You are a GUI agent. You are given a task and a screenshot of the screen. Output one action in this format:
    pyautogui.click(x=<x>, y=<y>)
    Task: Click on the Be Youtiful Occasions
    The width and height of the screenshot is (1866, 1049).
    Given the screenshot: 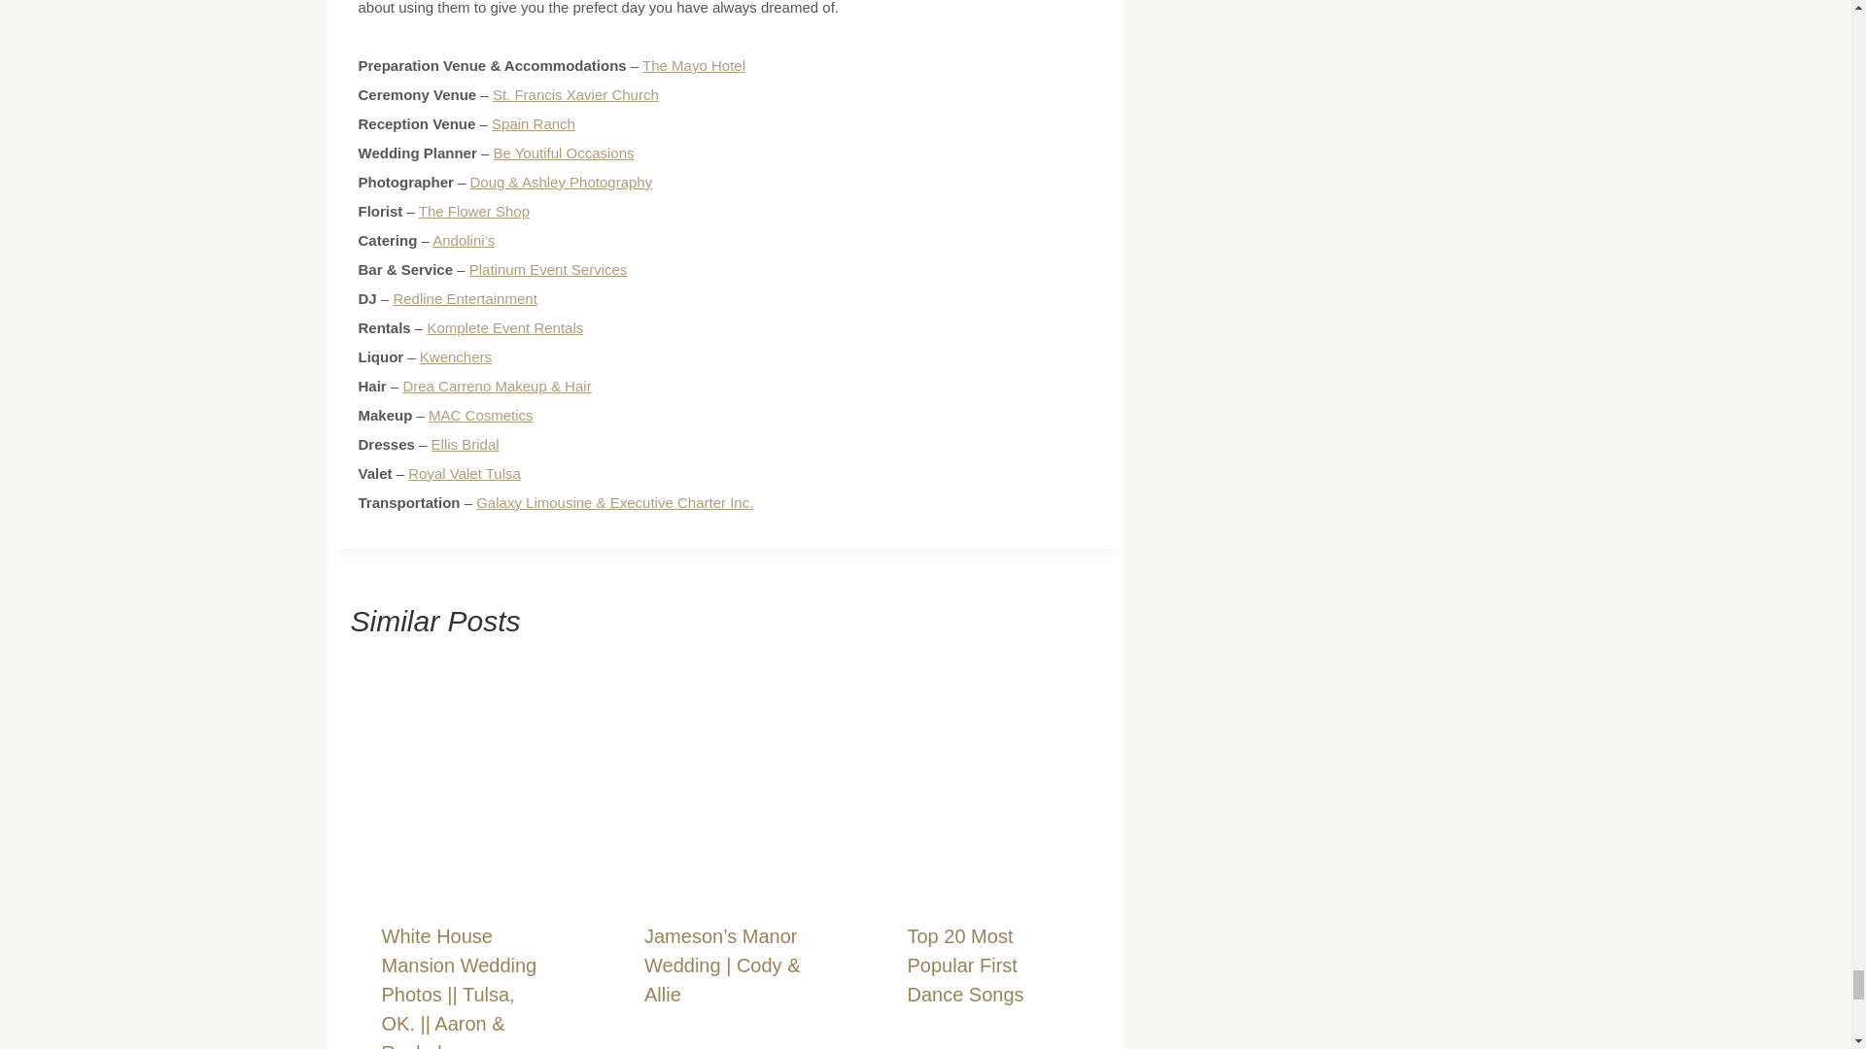 What is the action you would take?
    pyautogui.click(x=563, y=153)
    